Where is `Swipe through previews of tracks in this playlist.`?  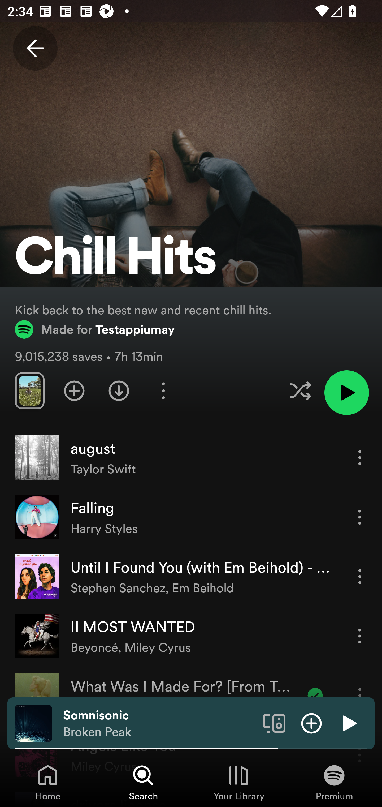 Swipe through previews of tracks in this playlist. is located at coordinates (29, 391).